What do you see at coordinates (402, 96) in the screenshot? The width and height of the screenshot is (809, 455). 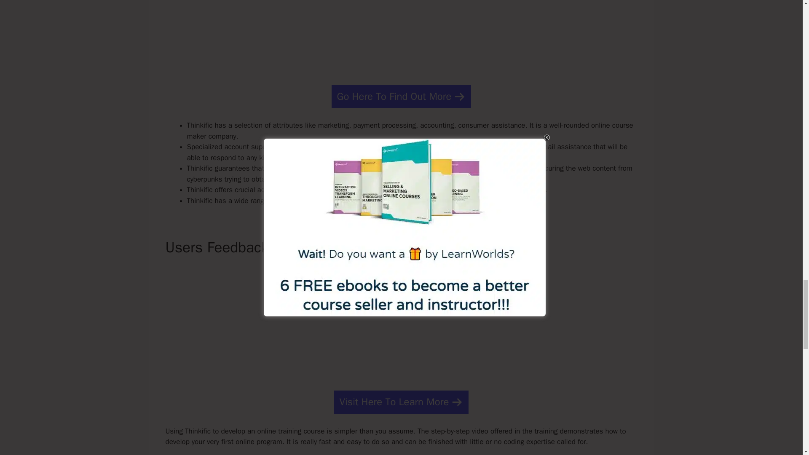 I see `Go Here To Find Out More` at bounding box center [402, 96].